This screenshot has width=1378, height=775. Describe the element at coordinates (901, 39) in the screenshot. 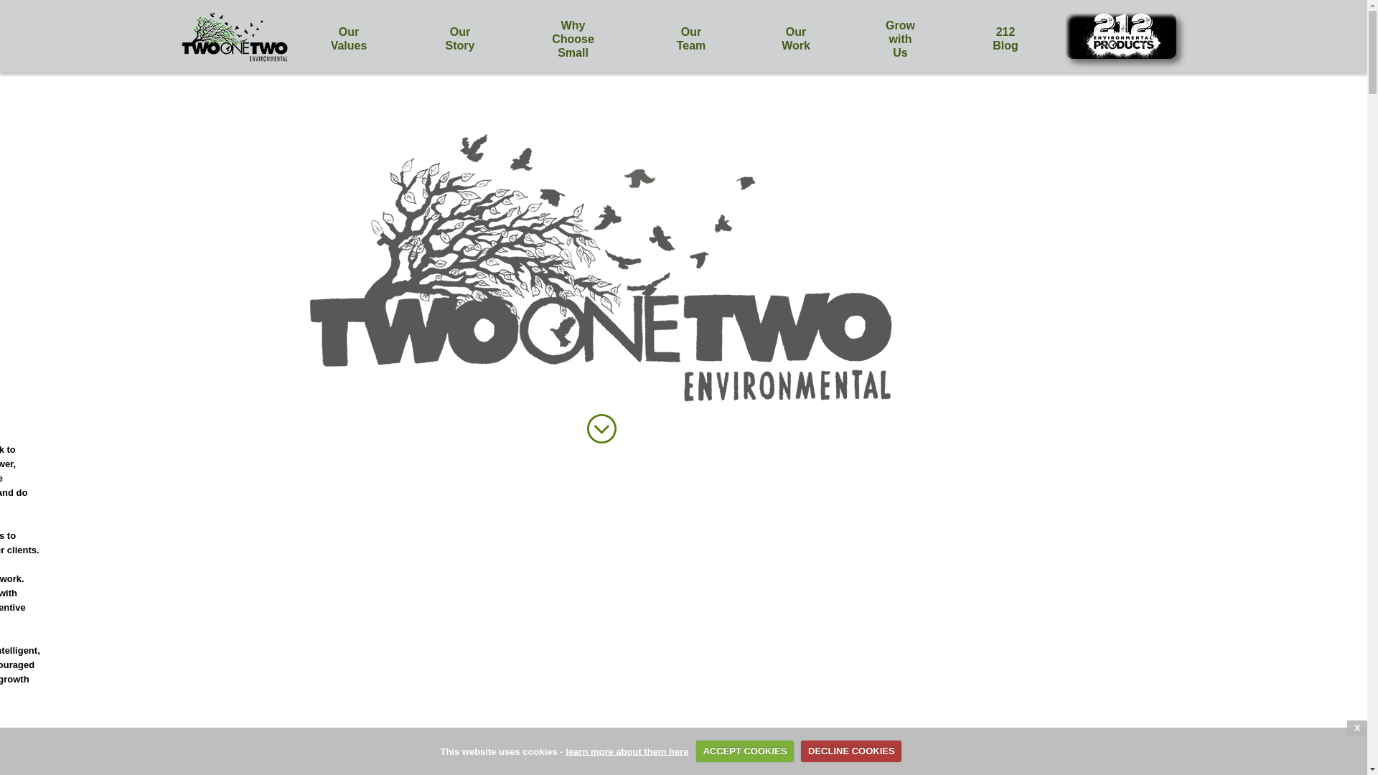

I see `Grow
with
Us` at that location.